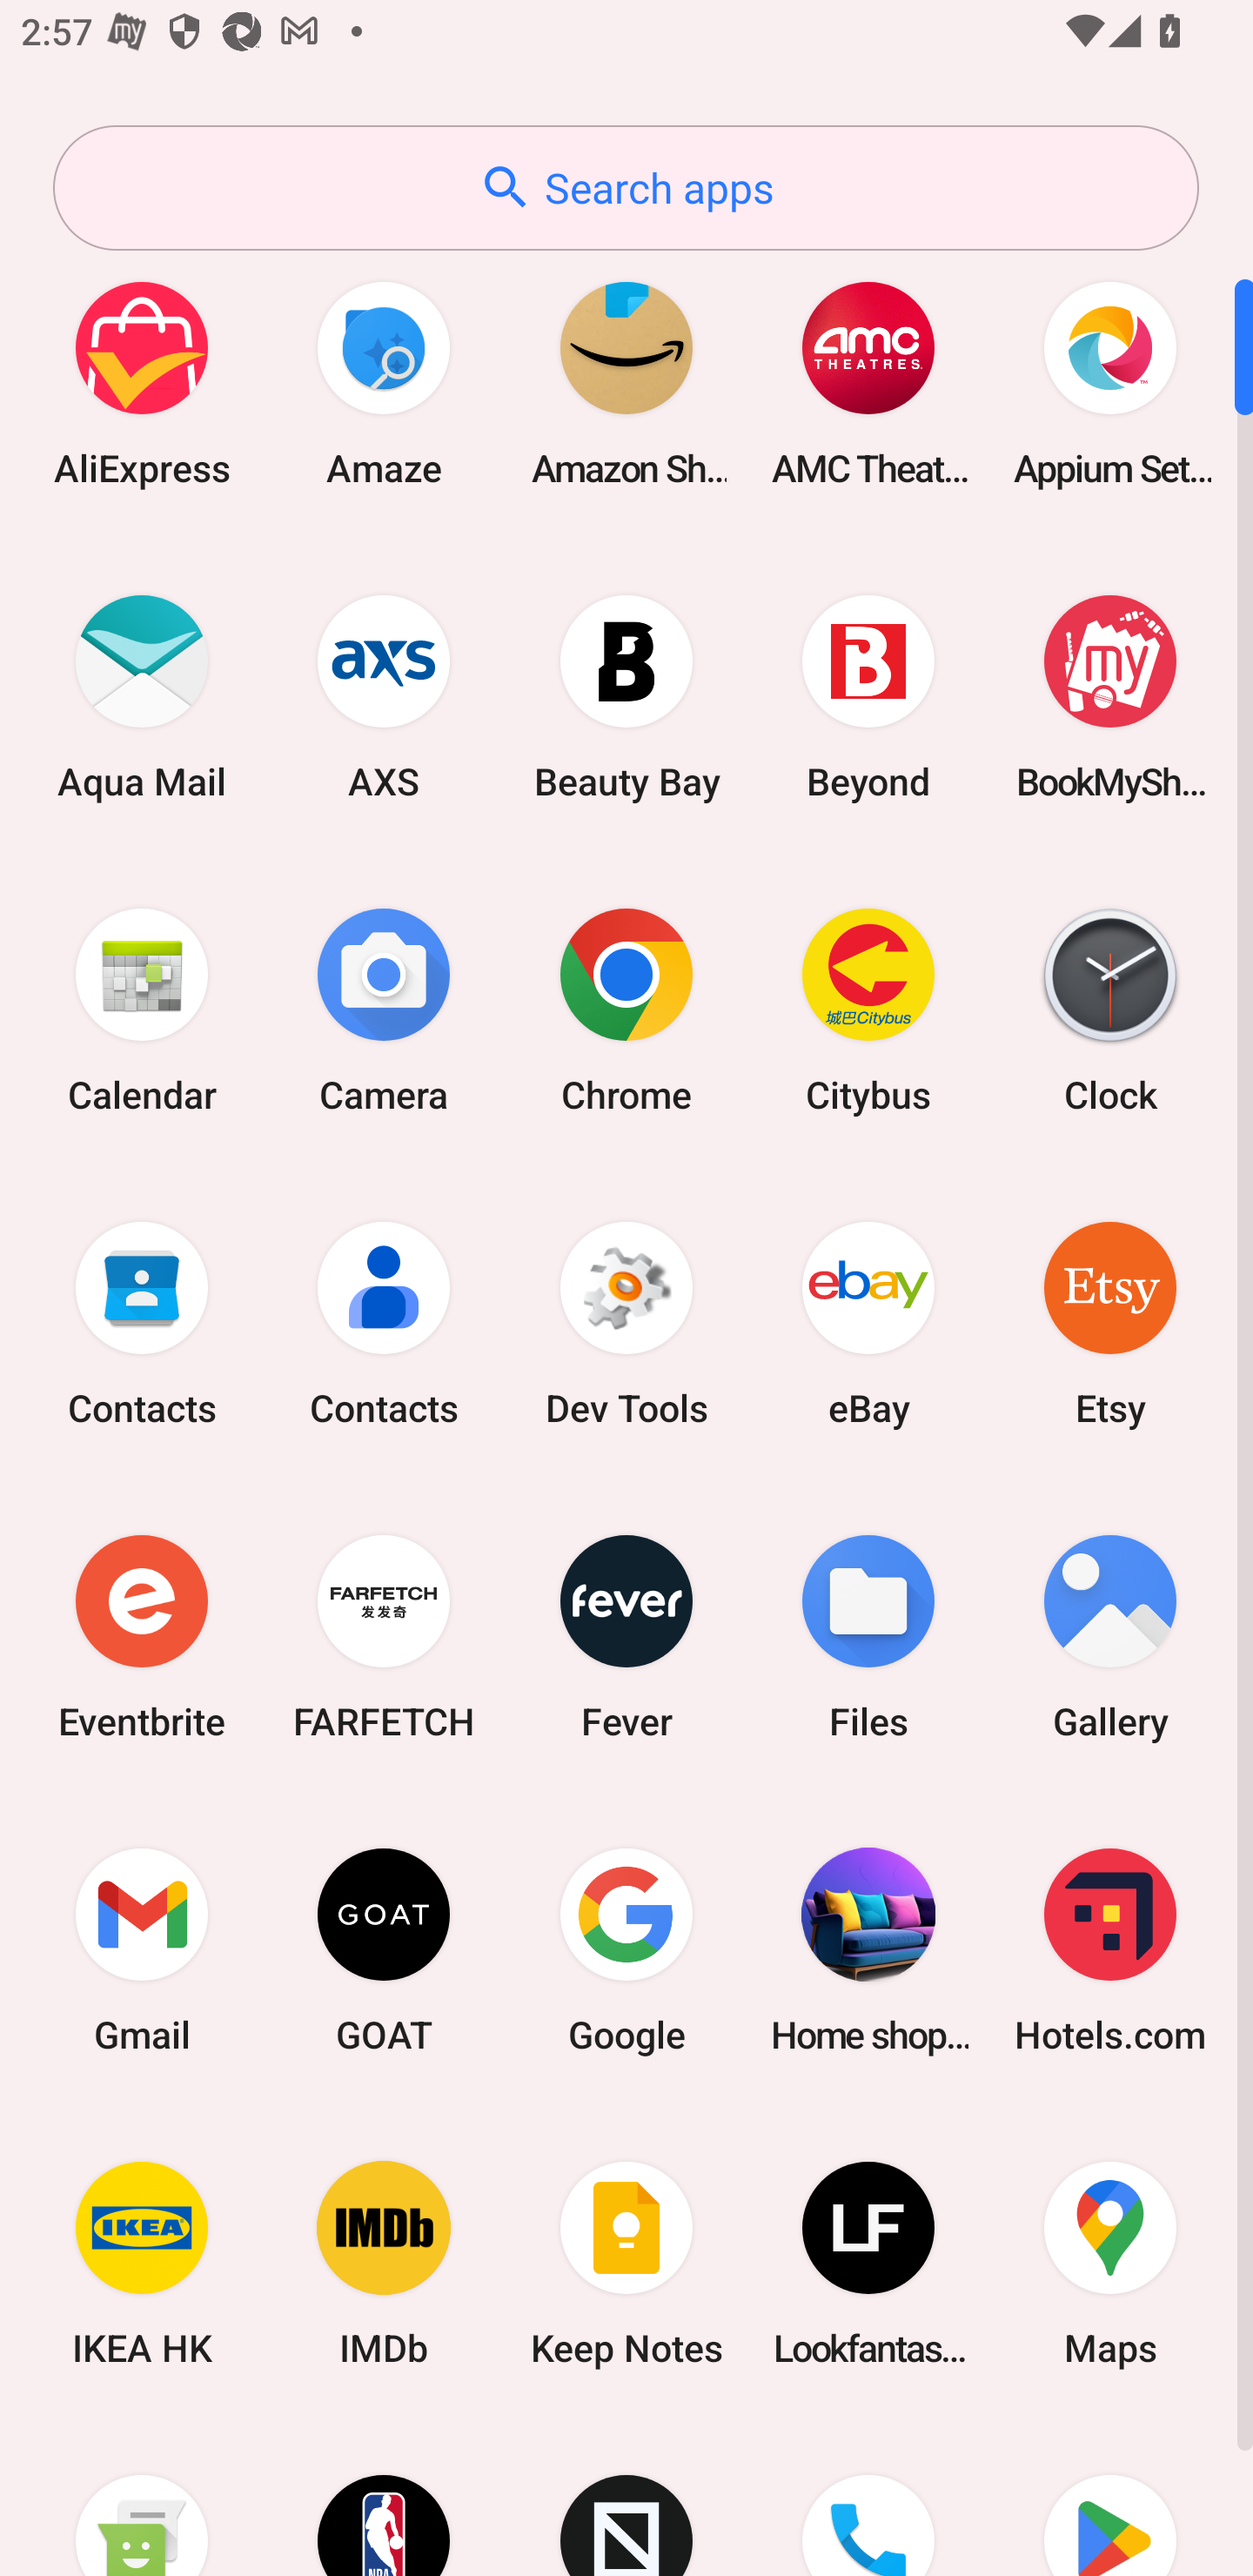  What do you see at coordinates (142, 383) in the screenshot?
I see `AliExpress` at bounding box center [142, 383].